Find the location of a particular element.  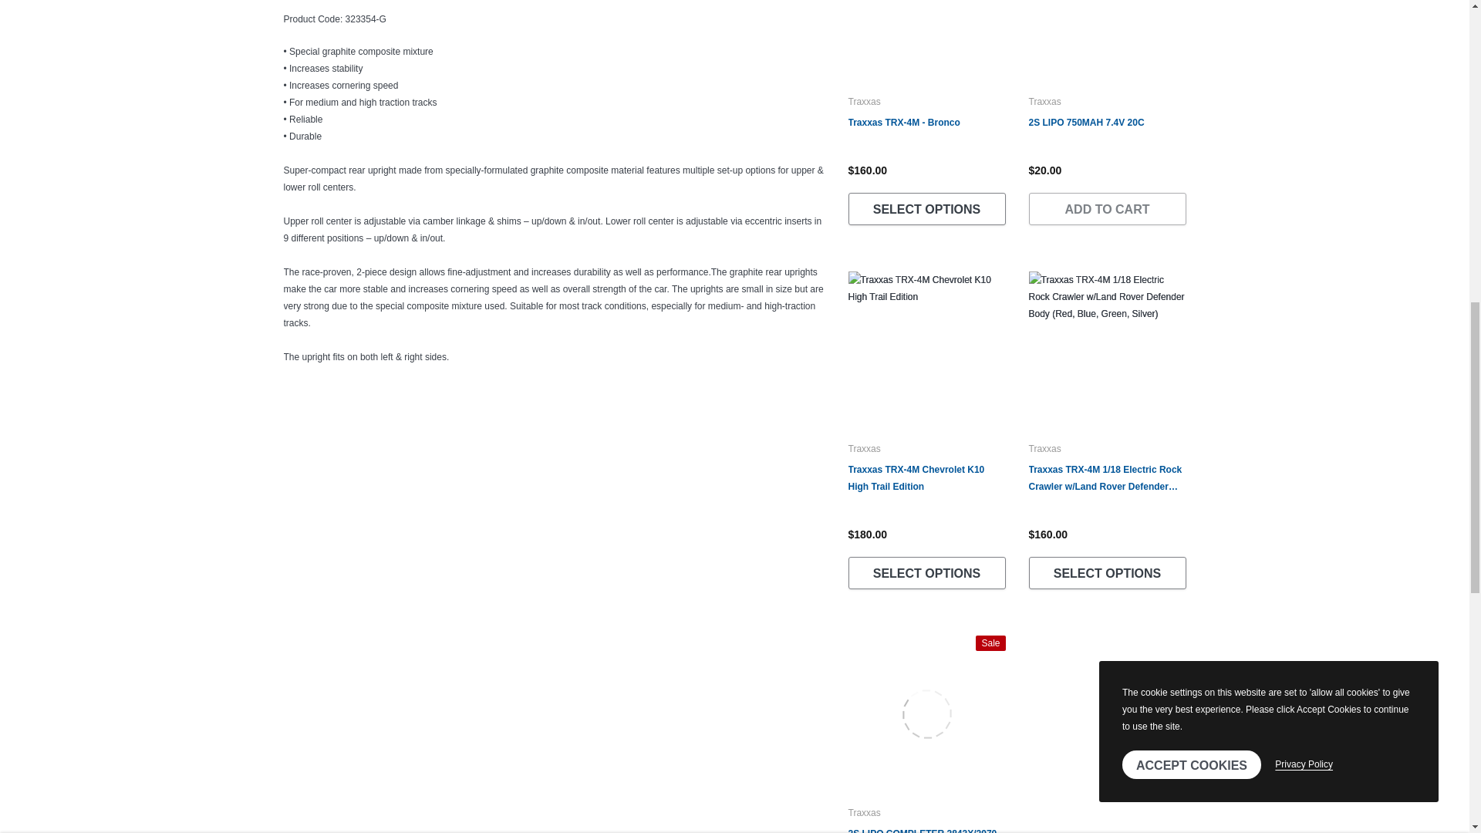

Sold out is located at coordinates (1109, 31).